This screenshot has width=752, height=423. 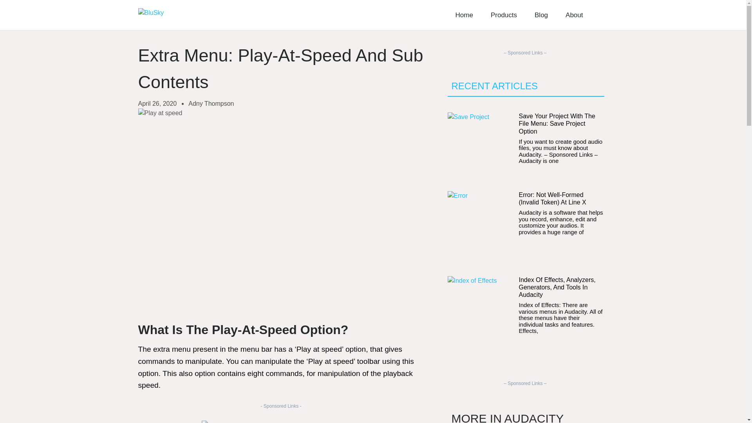 I want to click on Save Your Project With The File Menu: Save Project Option, so click(x=557, y=124).